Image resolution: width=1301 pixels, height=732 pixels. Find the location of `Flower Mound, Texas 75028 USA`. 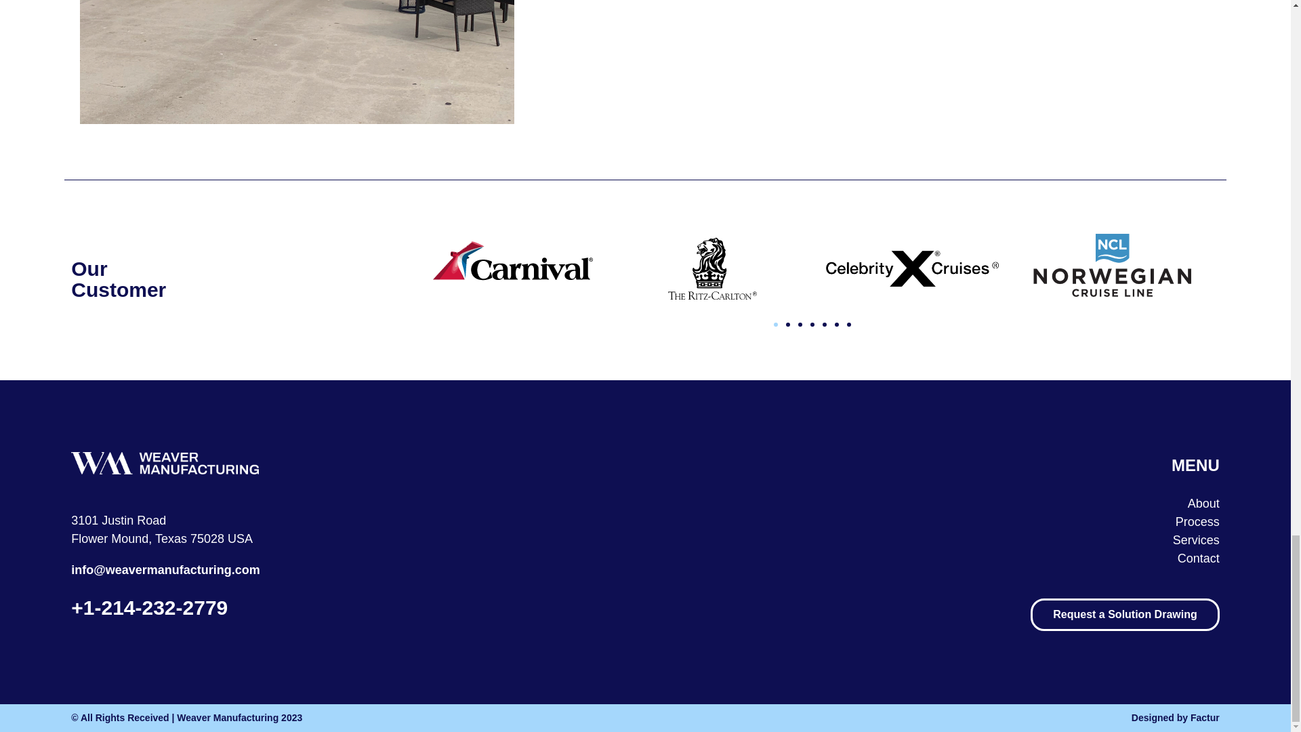

Flower Mound, Texas 75028 USA is located at coordinates (161, 538).